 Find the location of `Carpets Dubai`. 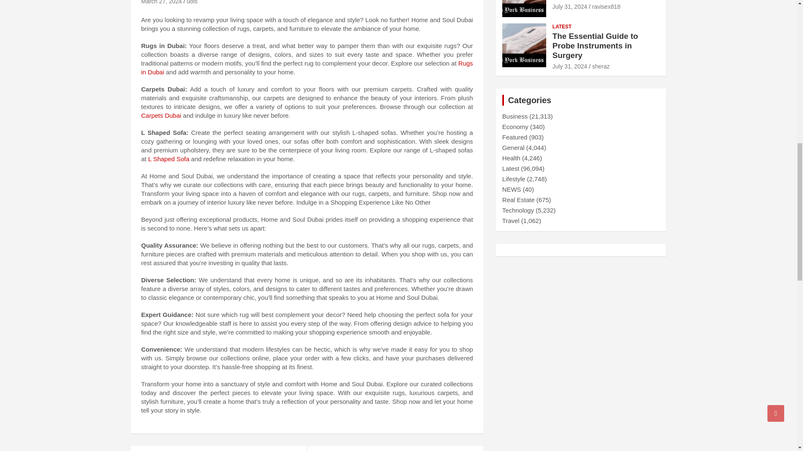

Carpets Dubai is located at coordinates (161, 115).